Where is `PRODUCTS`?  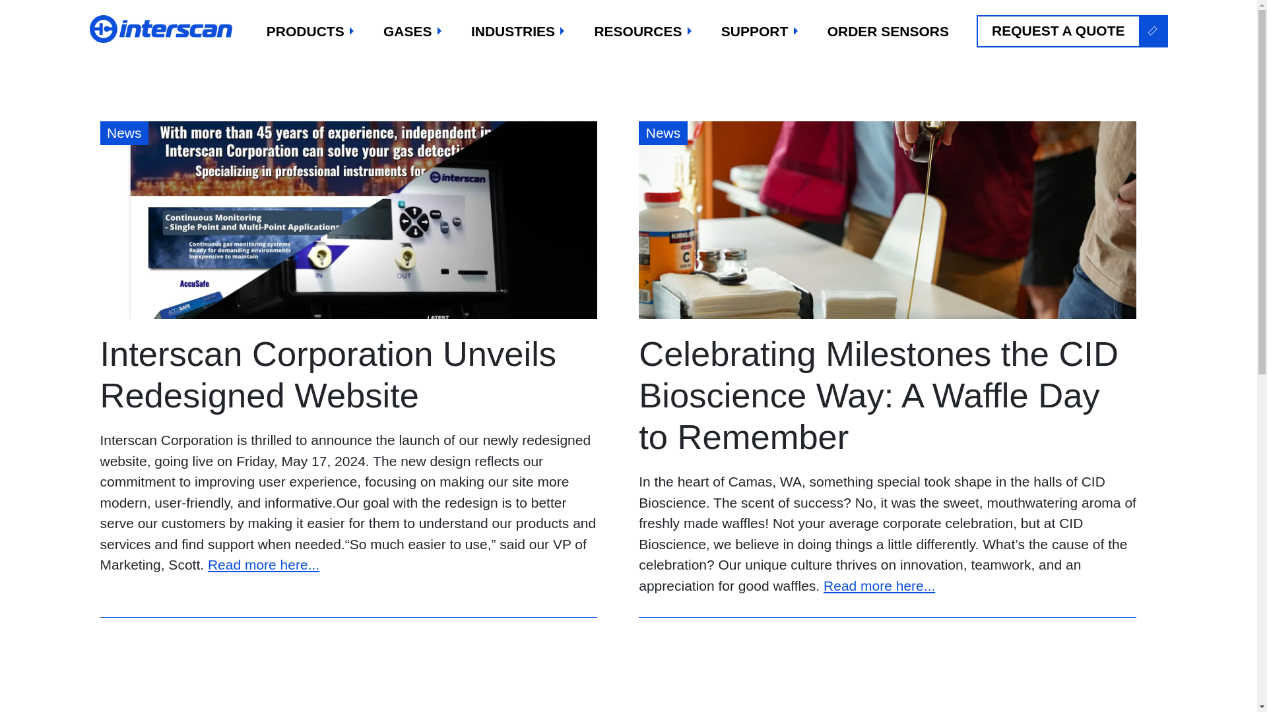
PRODUCTS is located at coordinates (311, 31).